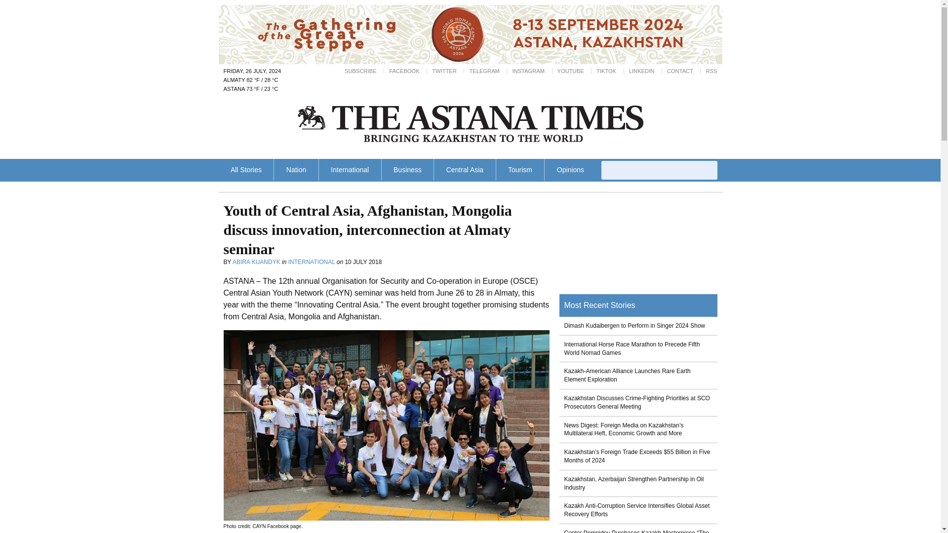 The width and height of the screenshot is (948, 533). I want to click on LINKEDIN, so click(642, 71).